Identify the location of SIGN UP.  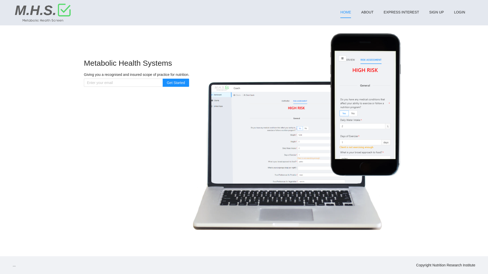
(437, 12).